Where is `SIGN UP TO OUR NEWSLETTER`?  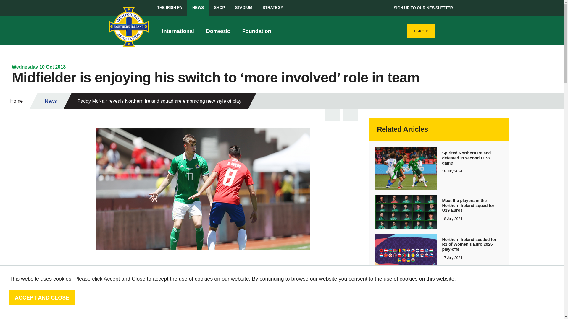 SIGN UP TO OUR NEWSLETTER is located at coordinates (423, 8).